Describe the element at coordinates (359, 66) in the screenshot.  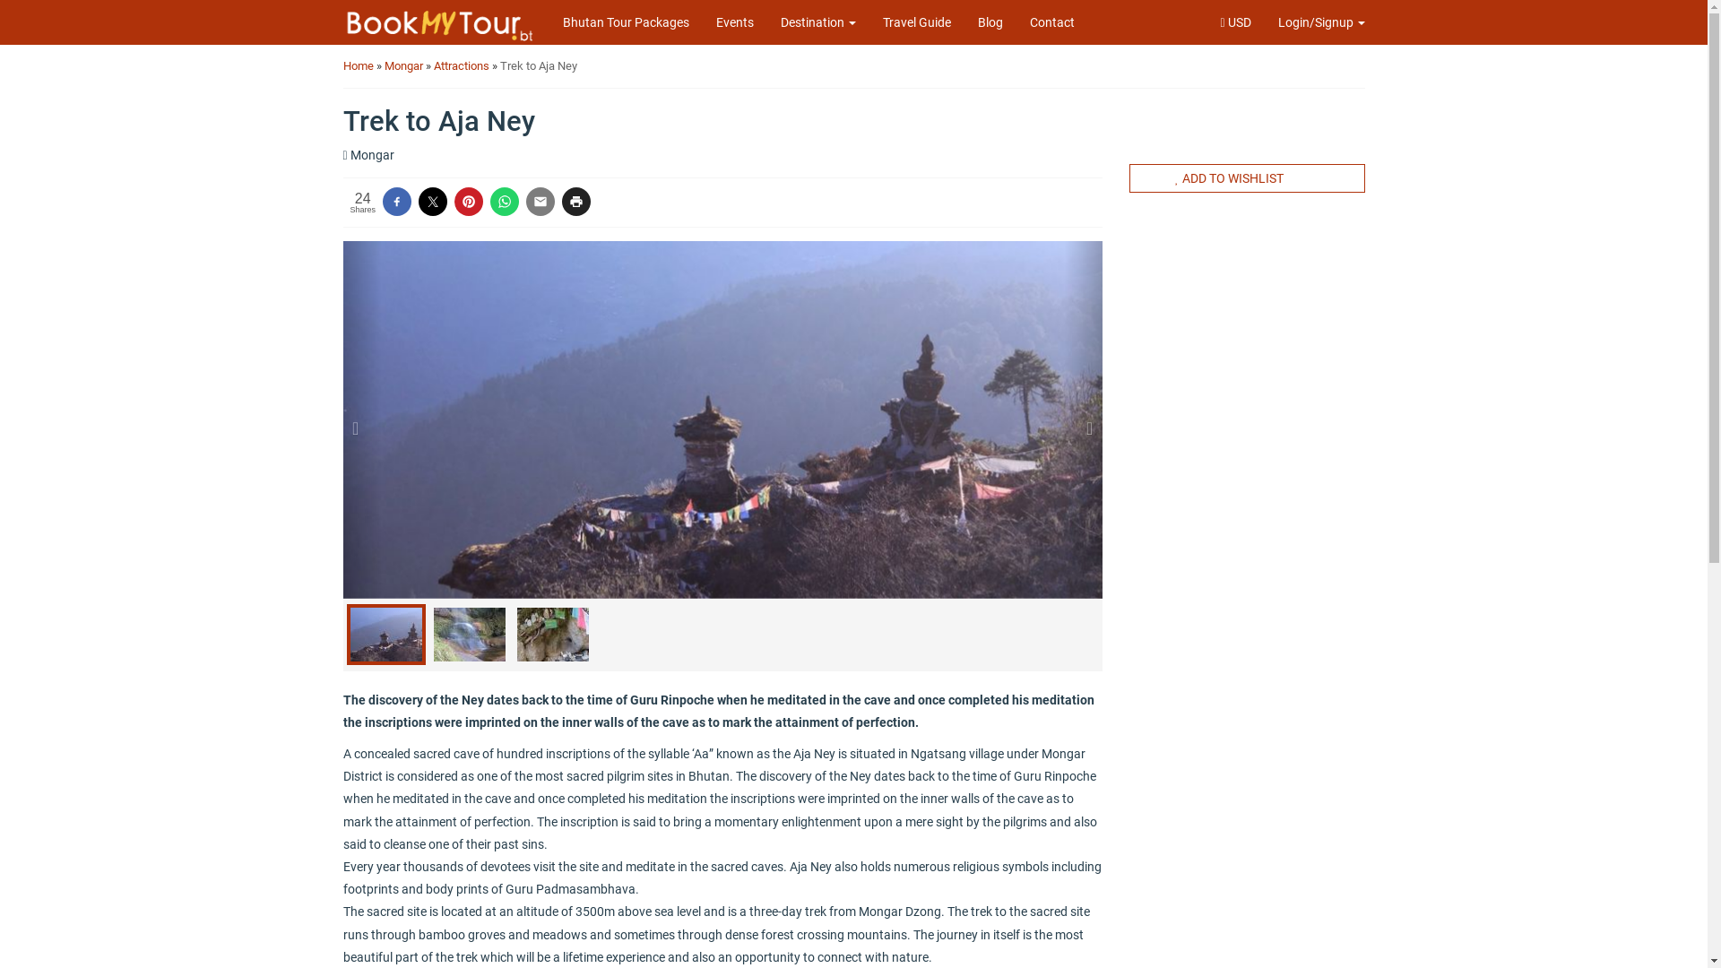
I see `Home` at that location.